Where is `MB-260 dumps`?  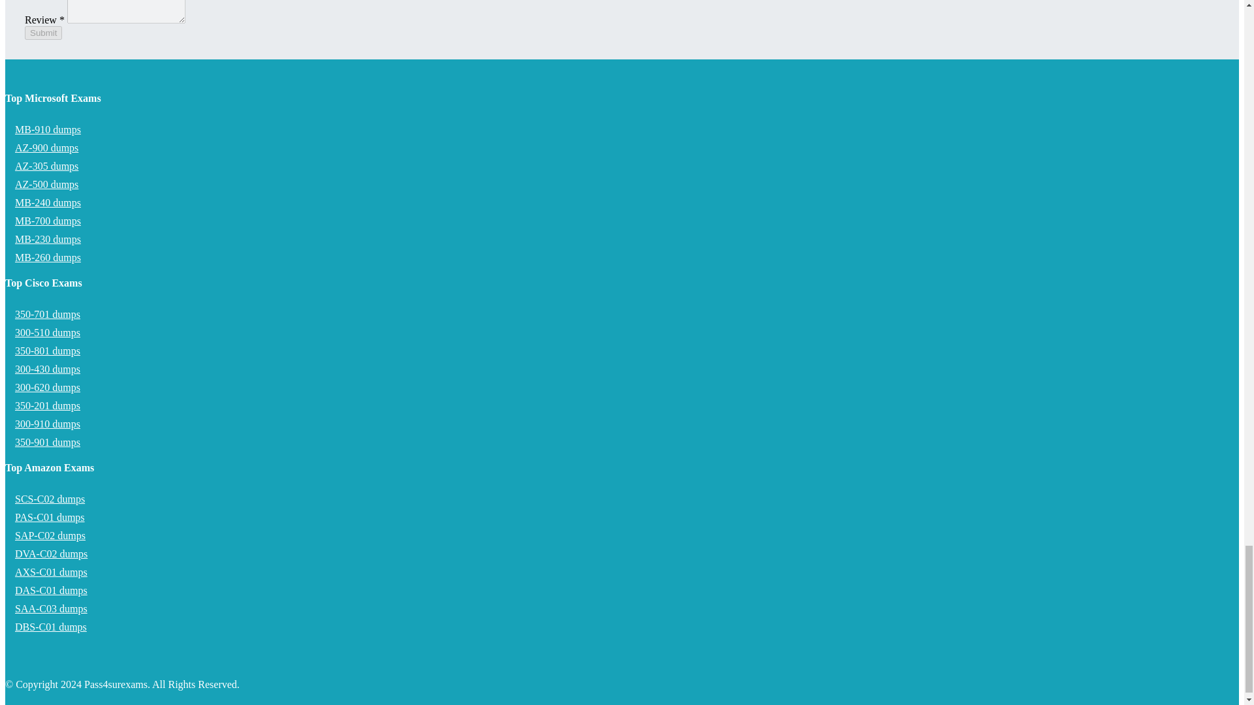
MB-260 dumps is located at coordinates (47, 257).